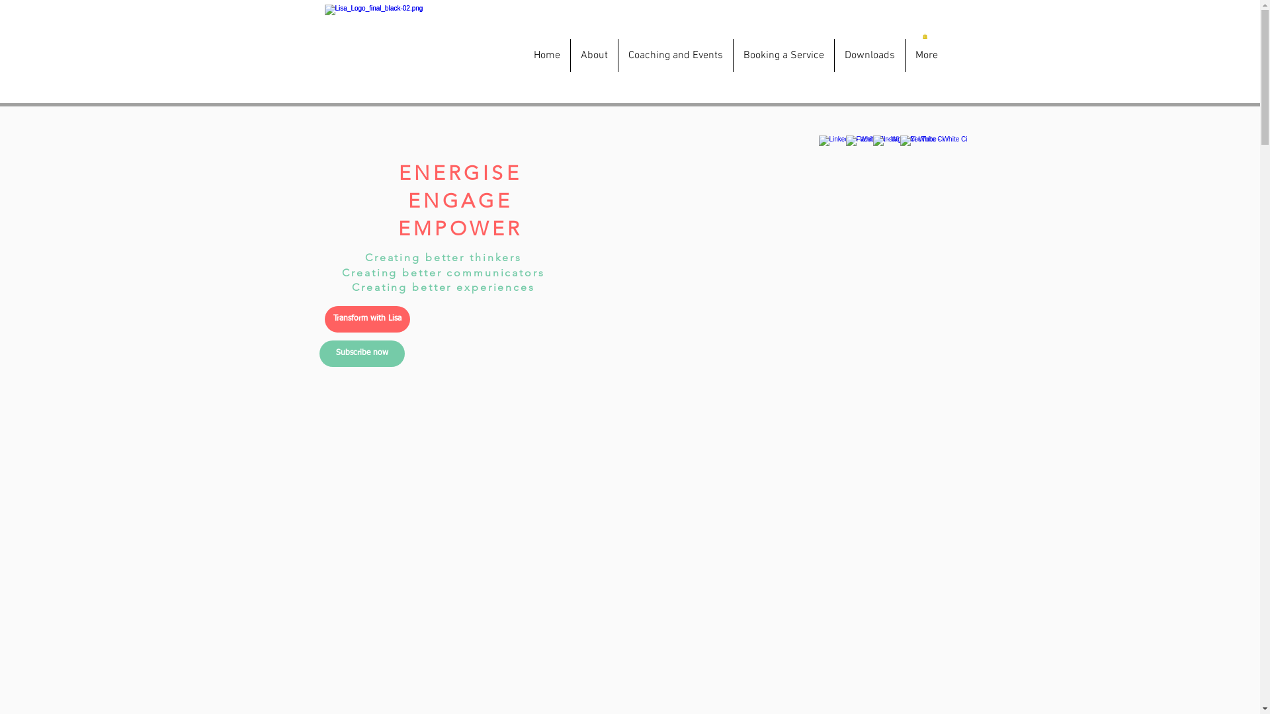 The image size is (1270, 714). Describe the element at coordinates (783, 56) in the screenshot. I see `Booking a Service` at that location.